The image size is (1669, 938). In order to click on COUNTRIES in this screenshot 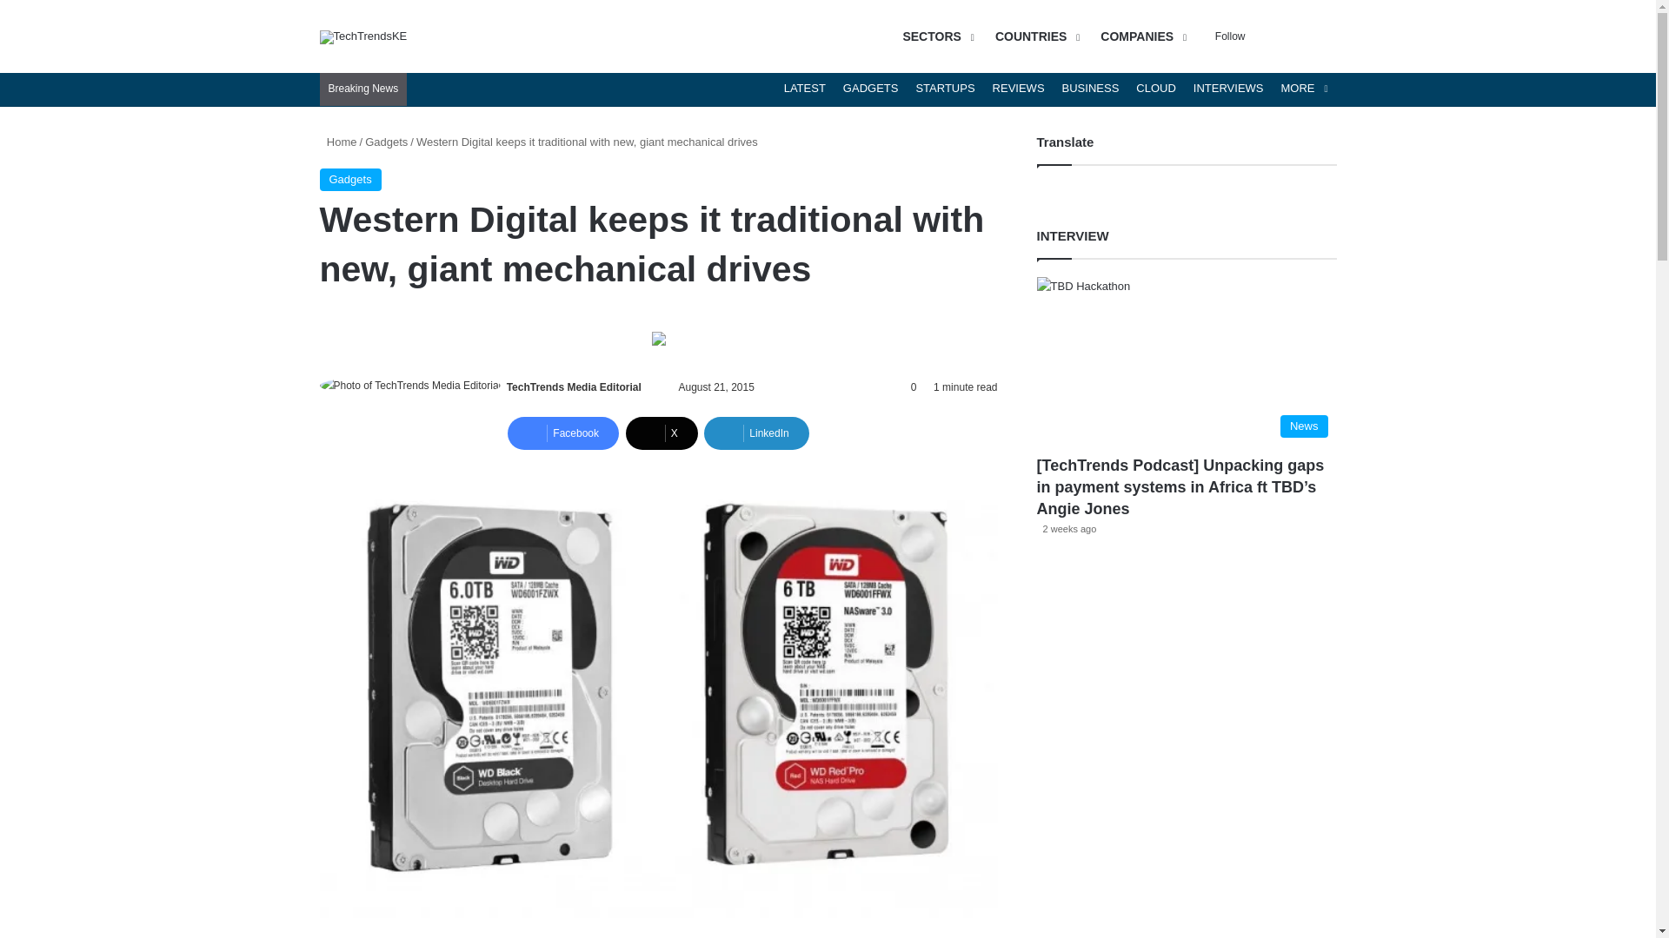, I will do `click(1034, 36)`.